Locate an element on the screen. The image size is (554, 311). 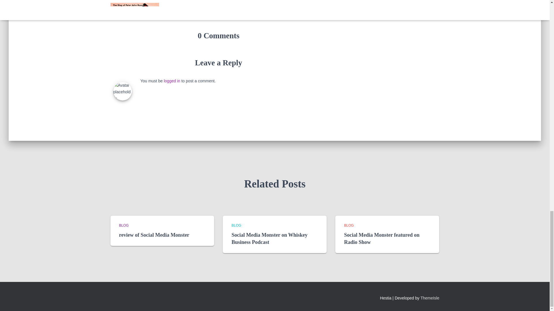
View all posts in blog is located at coordinates (123, 225).